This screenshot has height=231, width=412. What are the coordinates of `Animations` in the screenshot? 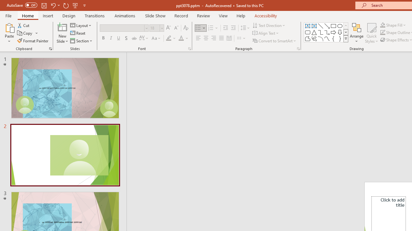 It's located at (125, 15).